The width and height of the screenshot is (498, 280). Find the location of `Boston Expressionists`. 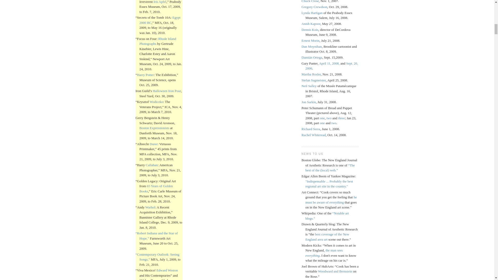

Boston Expressionists is located at coordinates (154, 128).